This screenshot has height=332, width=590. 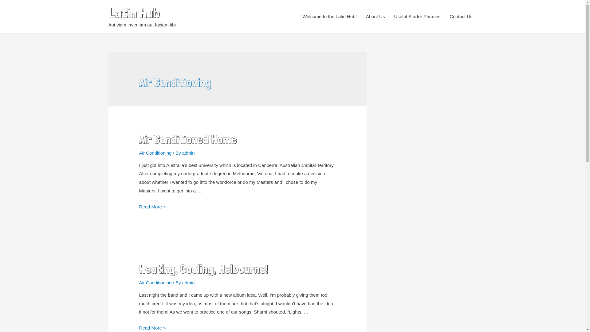 I want to click on Contact Us, so click(x=461, y=17).